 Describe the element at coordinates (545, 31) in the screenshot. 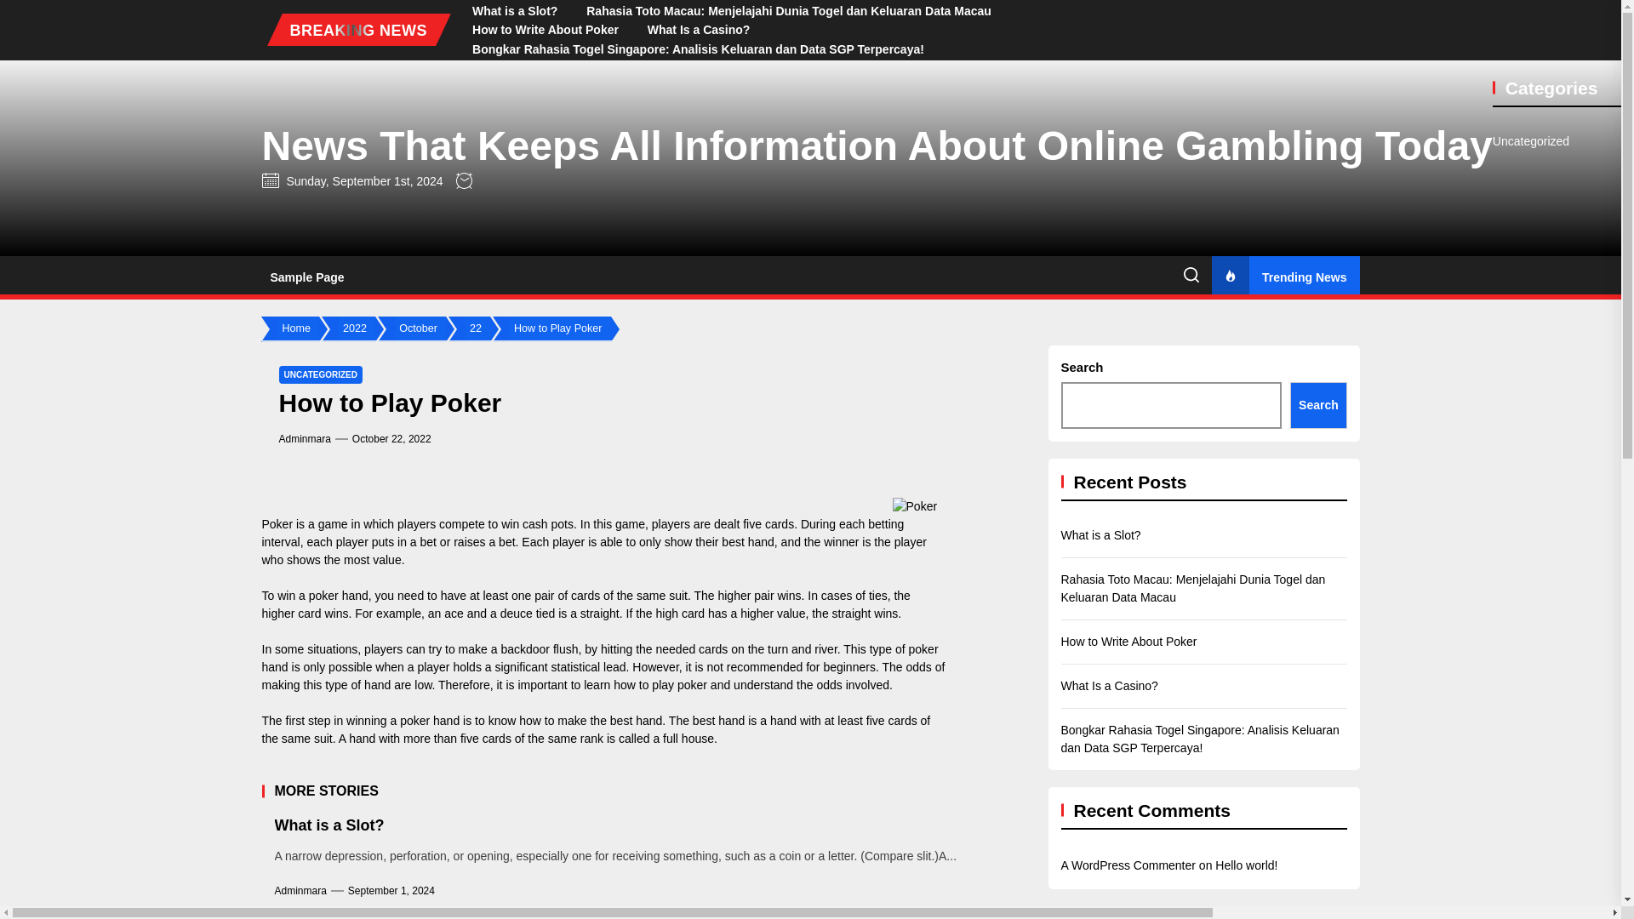

I see `How to Write About Poker` at that location.